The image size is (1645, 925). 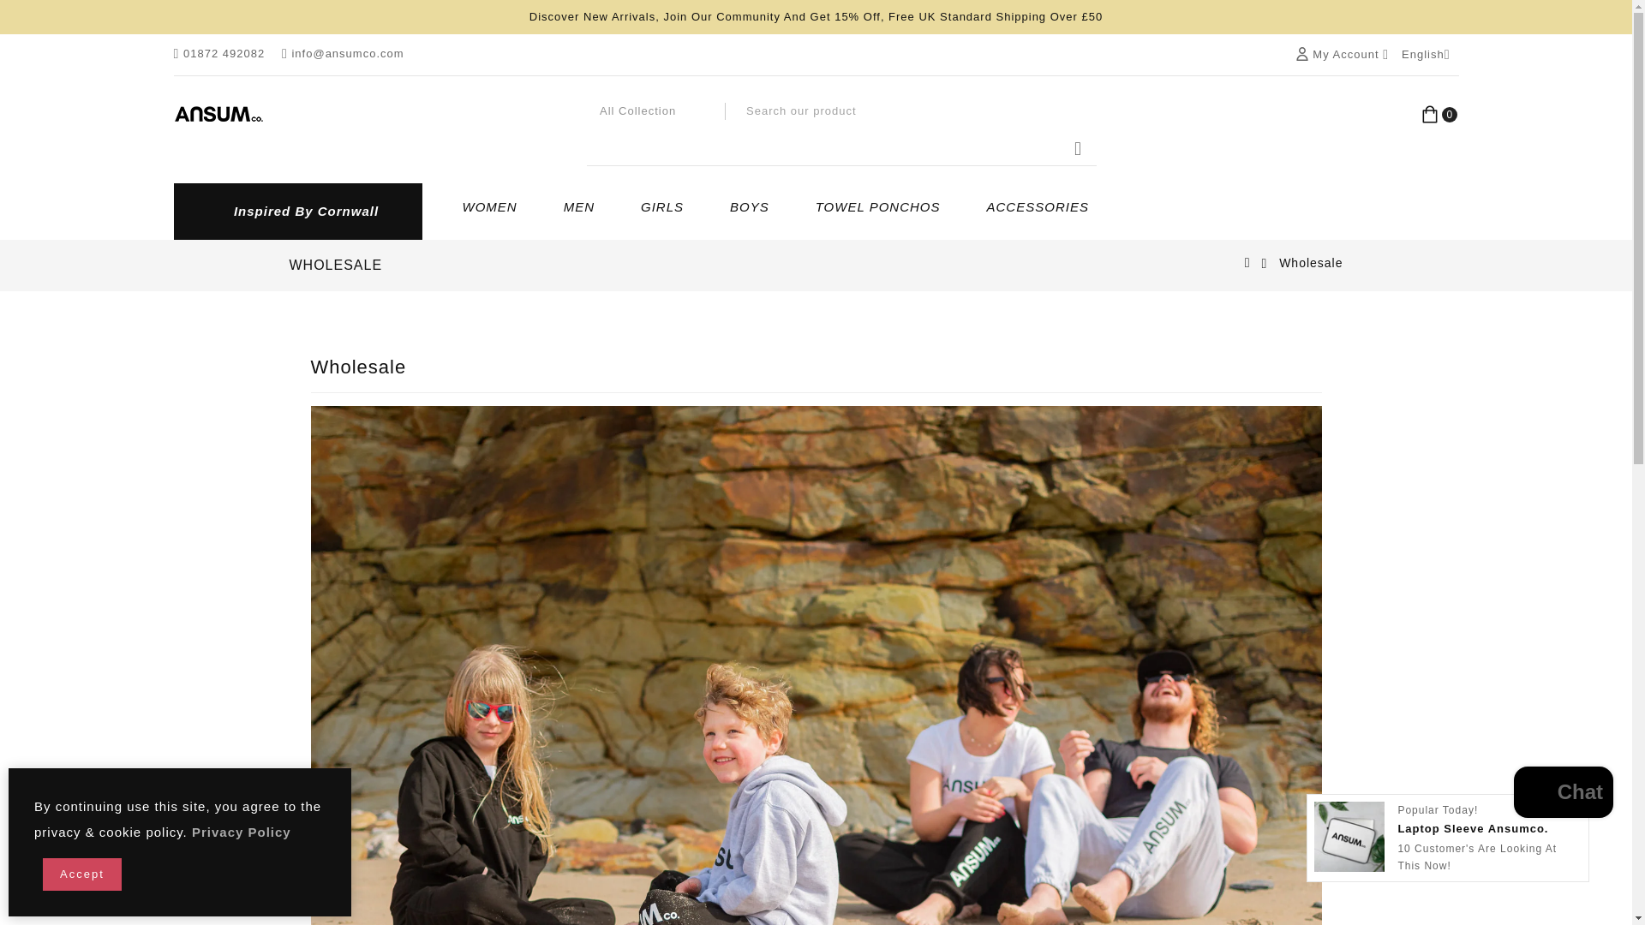 What do you see at coordinates (1342, 55) in the screenshot?
I see `My Account` at bounding box center [1342, 55].